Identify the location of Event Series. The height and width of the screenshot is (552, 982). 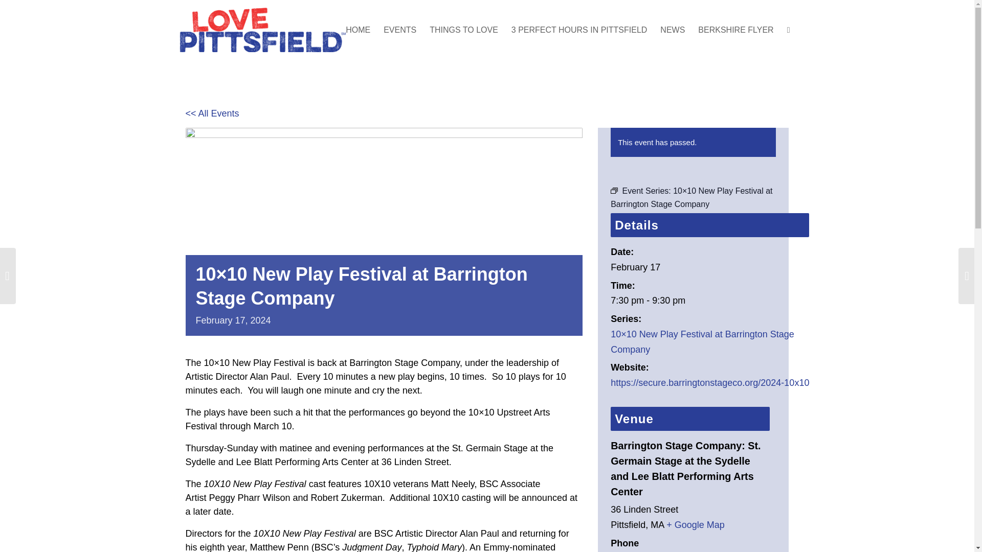
(614, 191).